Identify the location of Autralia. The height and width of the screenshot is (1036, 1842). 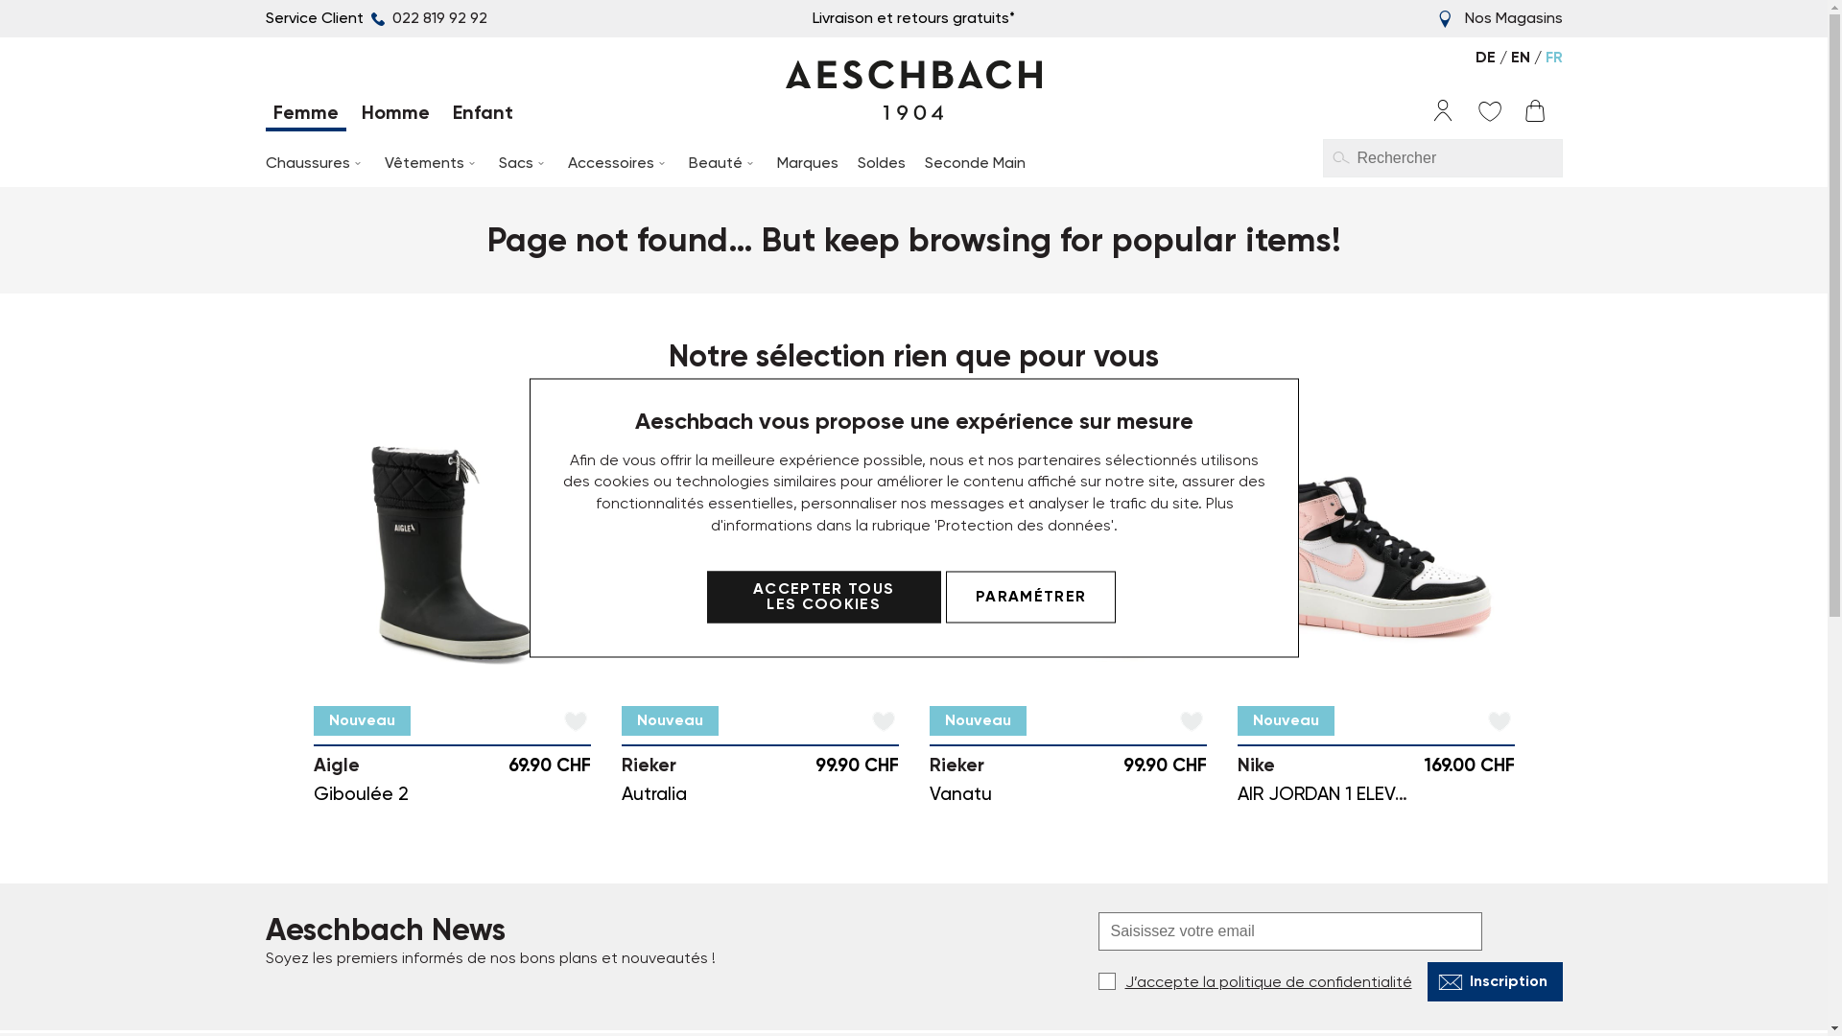
(654, 794).